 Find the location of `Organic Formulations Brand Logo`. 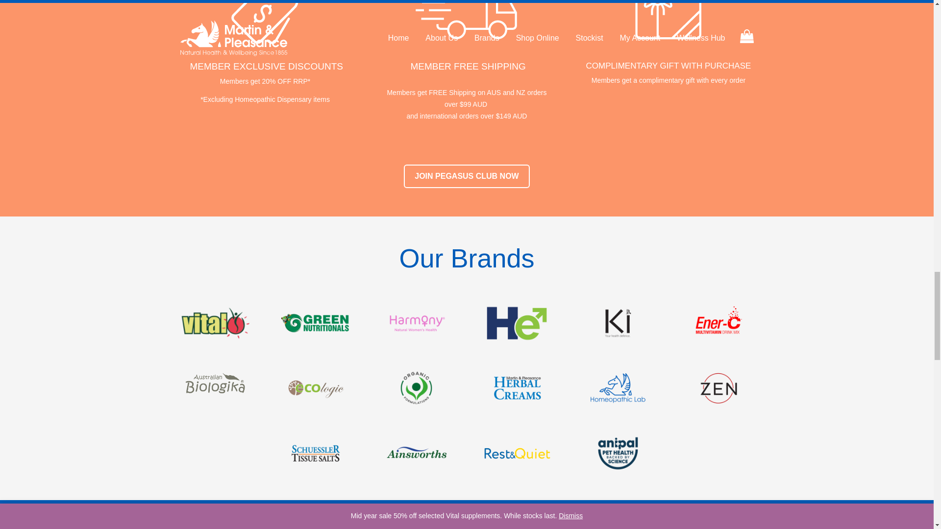

Organic Formulations Brand Logo is located at coordinates (416, 388).